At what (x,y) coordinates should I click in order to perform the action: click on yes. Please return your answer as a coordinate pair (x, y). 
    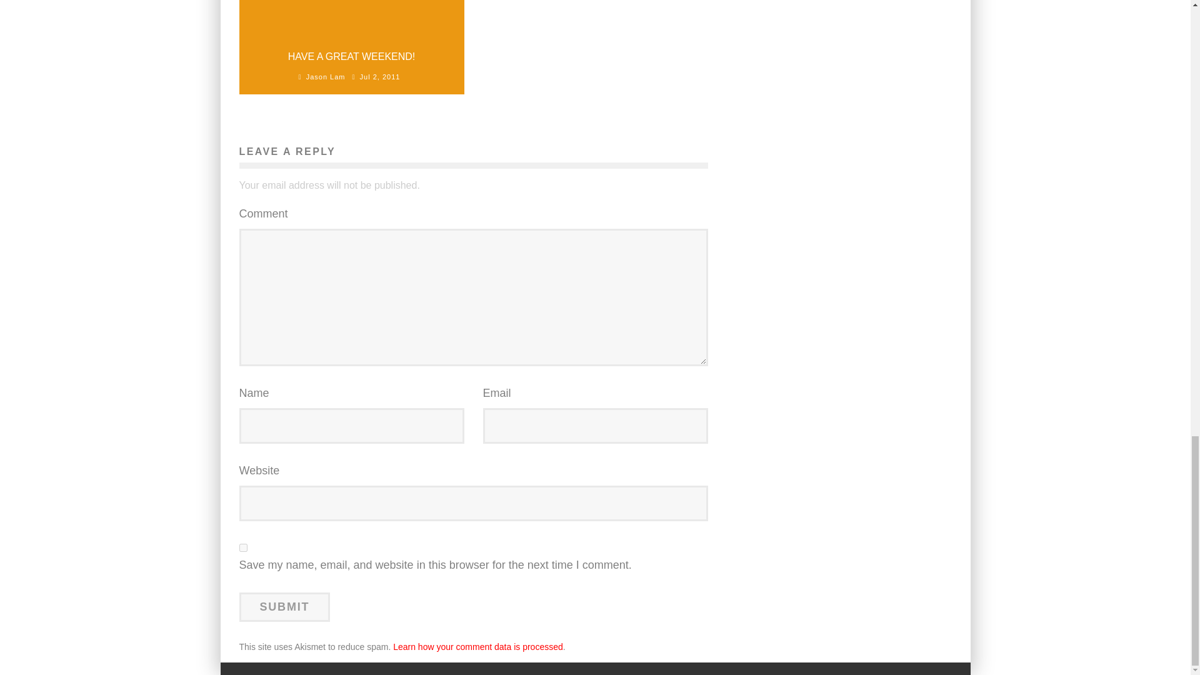
    Looking at the image, I should click on (242, 547).